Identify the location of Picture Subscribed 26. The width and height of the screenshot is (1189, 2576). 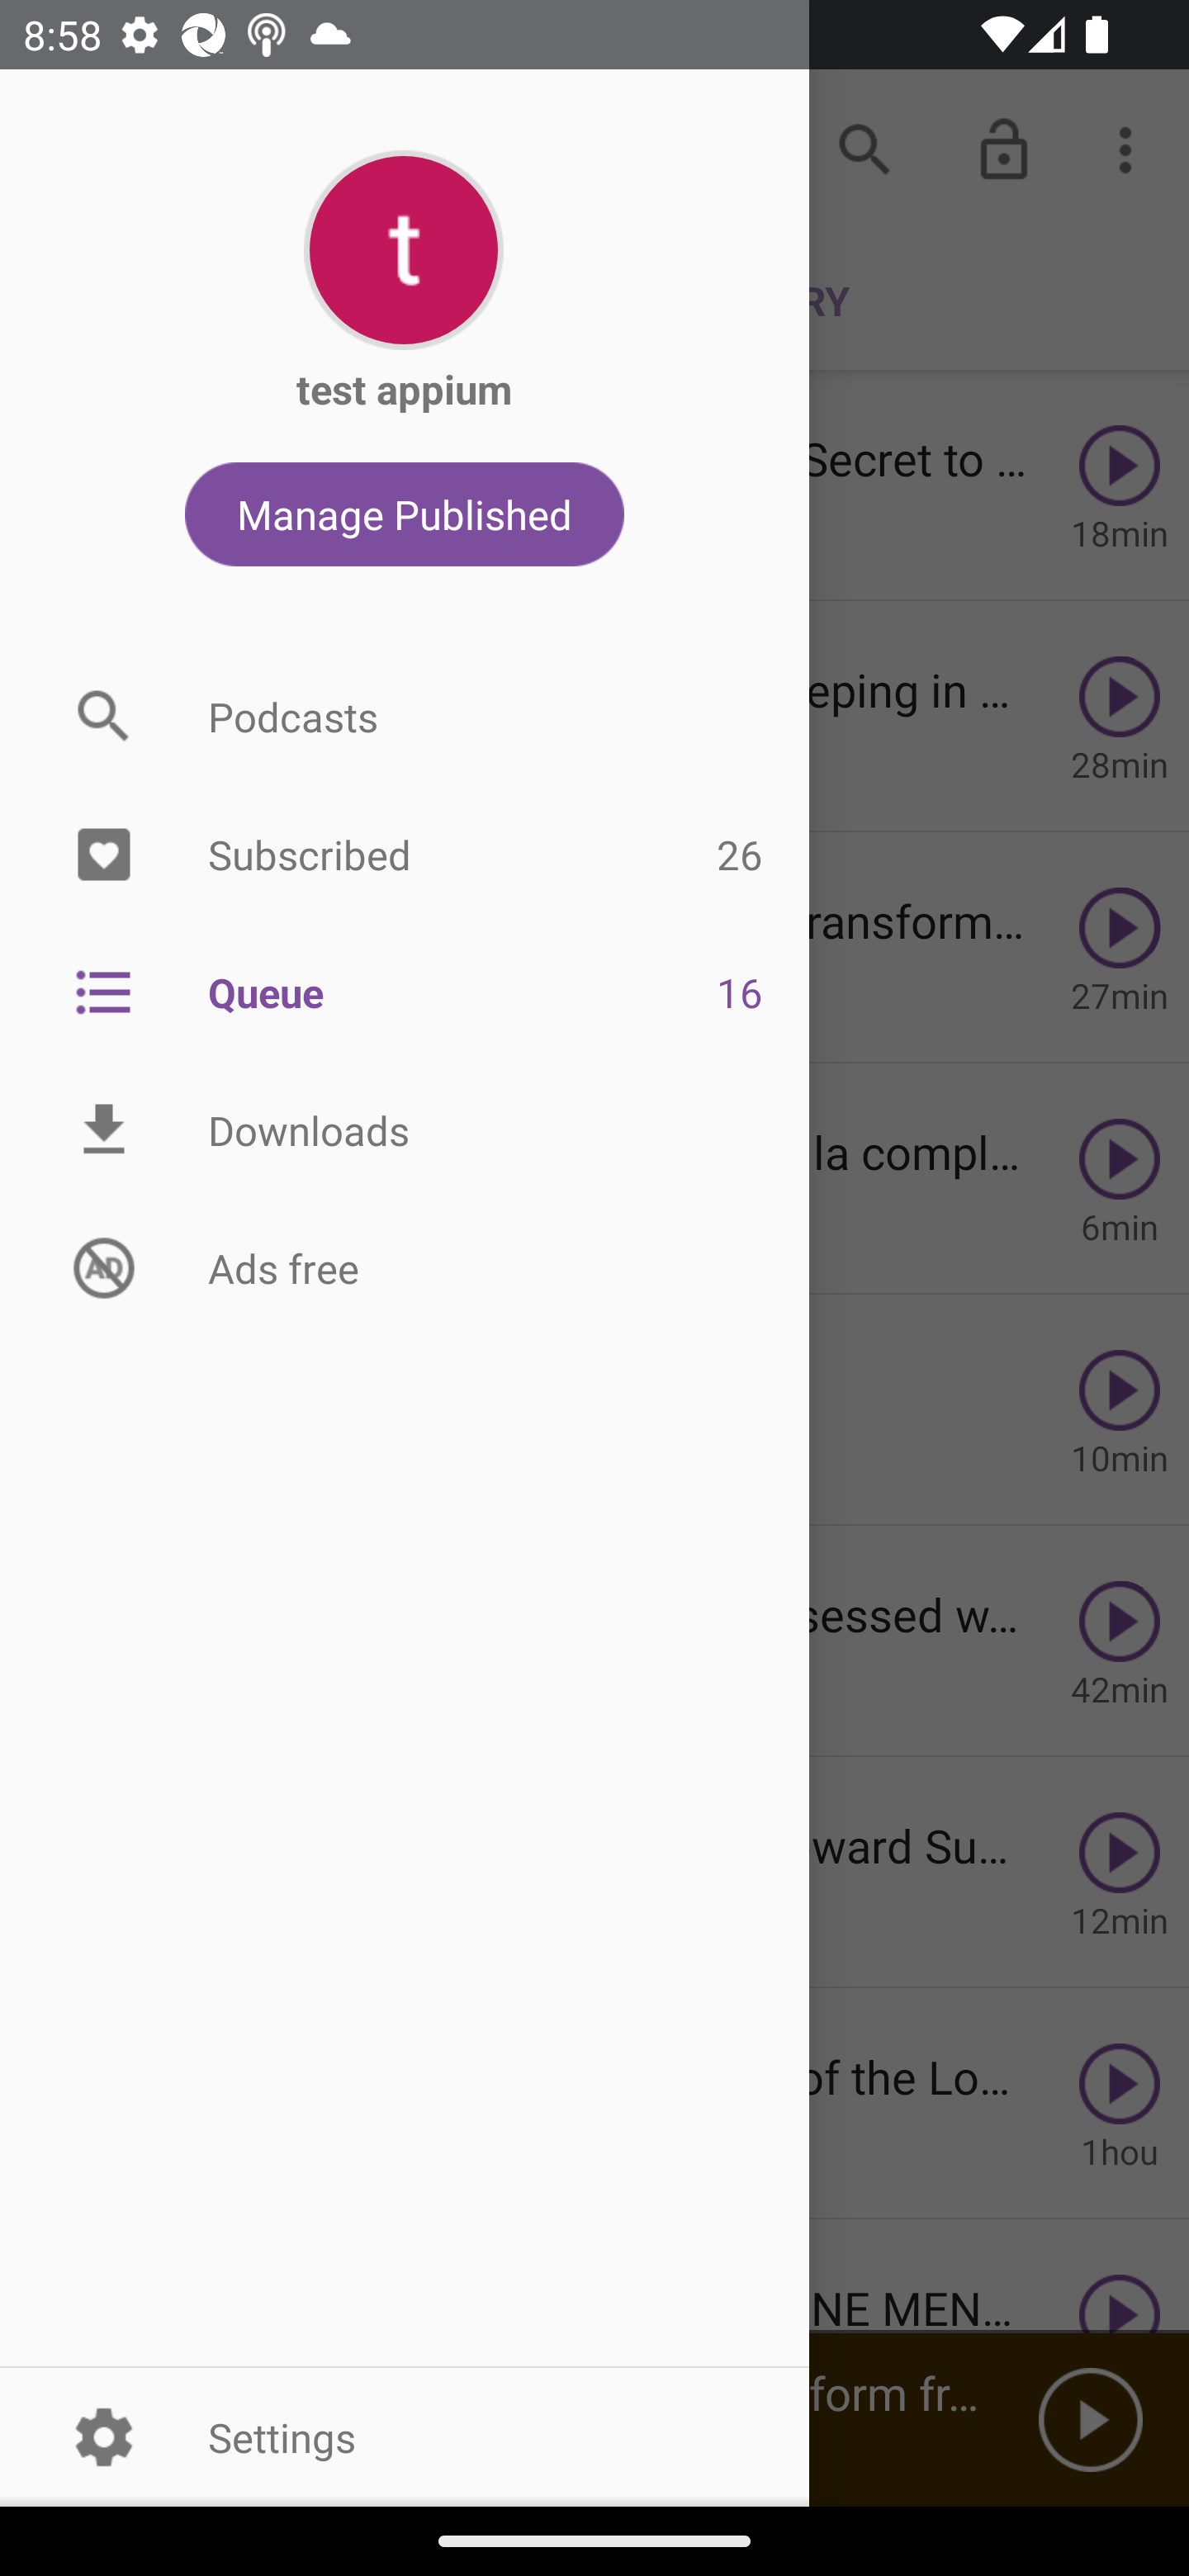
(405, 855).